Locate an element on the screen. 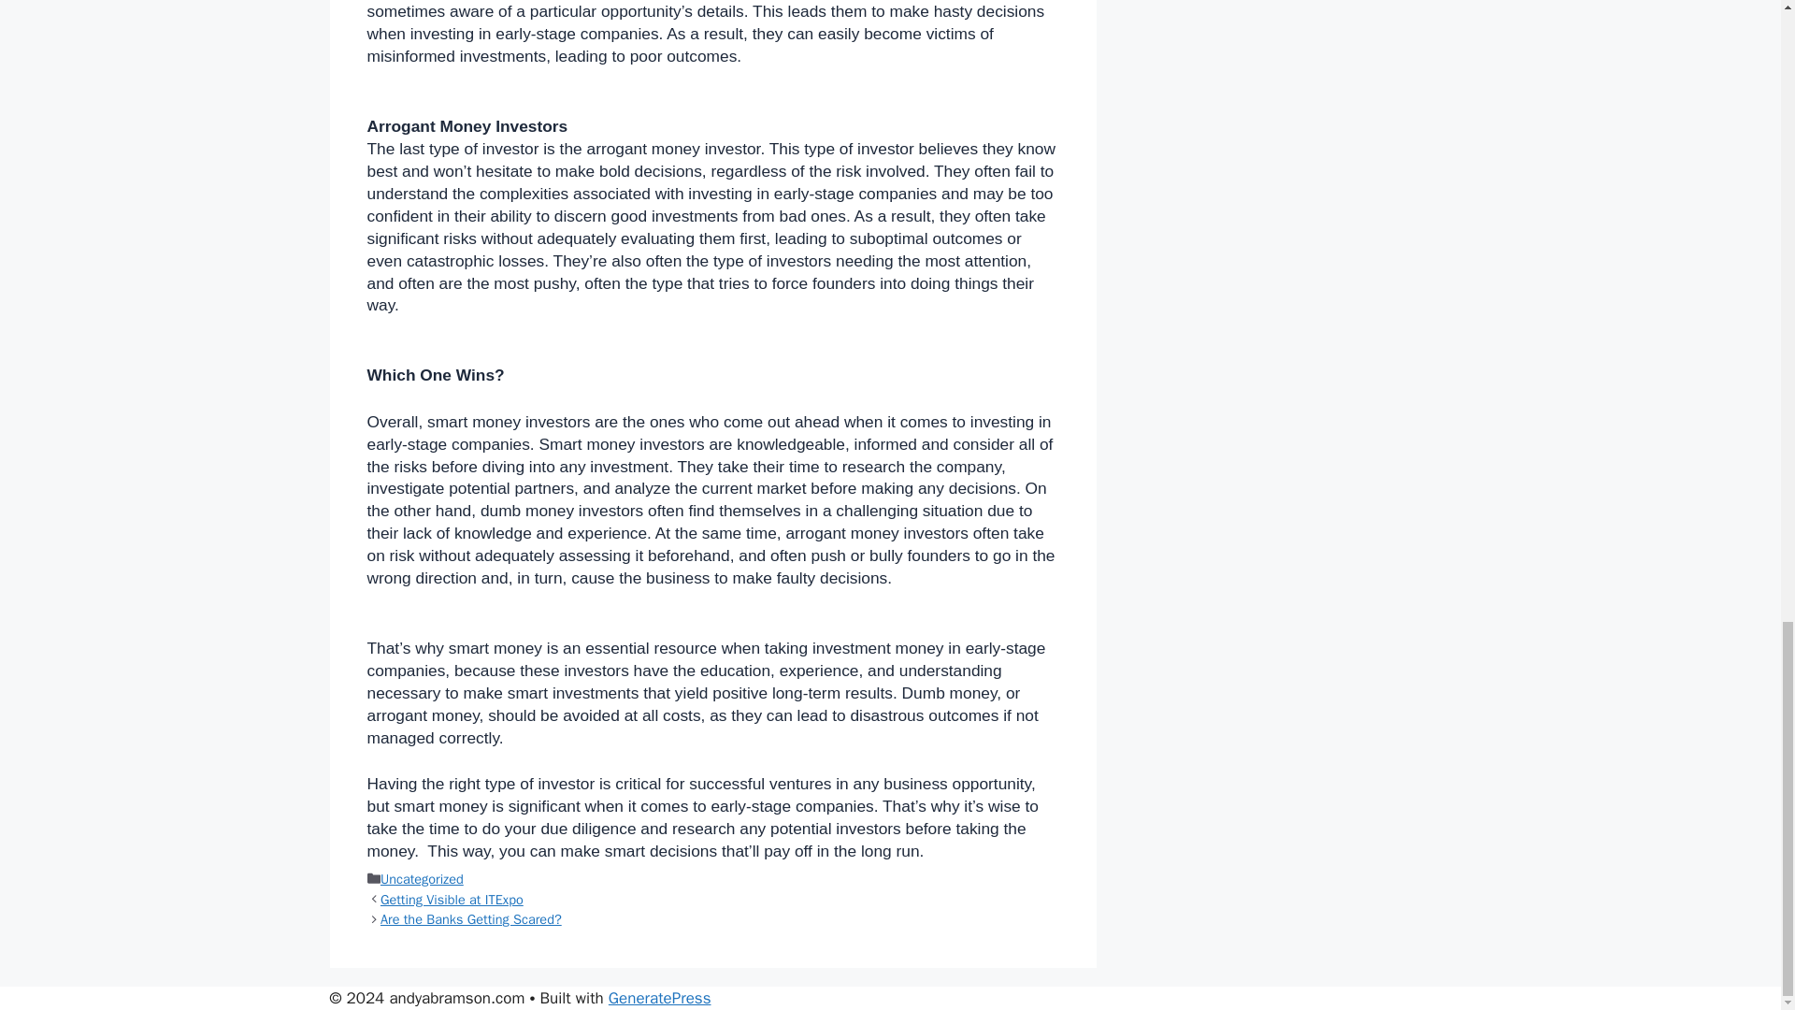  Uncategorized is located at coordinates (422, 879).